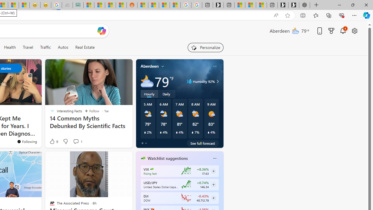  I want to click on Mostly cloudy, so click(147, 81).